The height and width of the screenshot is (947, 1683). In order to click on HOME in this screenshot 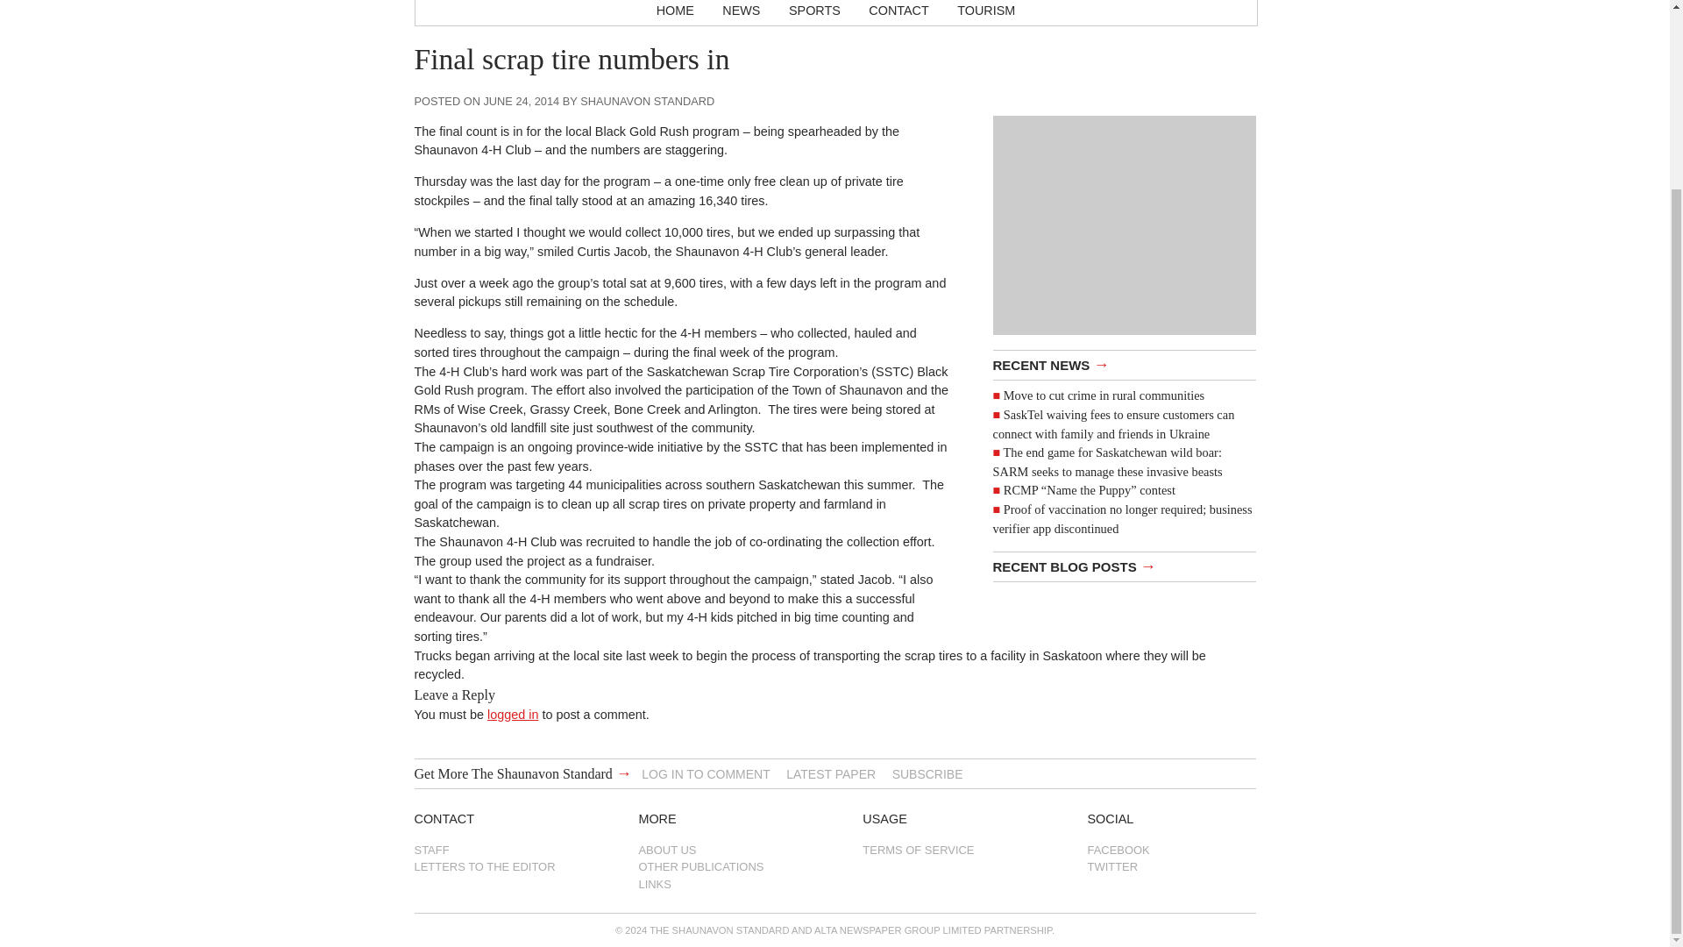, I will do `click(675, 12)`.